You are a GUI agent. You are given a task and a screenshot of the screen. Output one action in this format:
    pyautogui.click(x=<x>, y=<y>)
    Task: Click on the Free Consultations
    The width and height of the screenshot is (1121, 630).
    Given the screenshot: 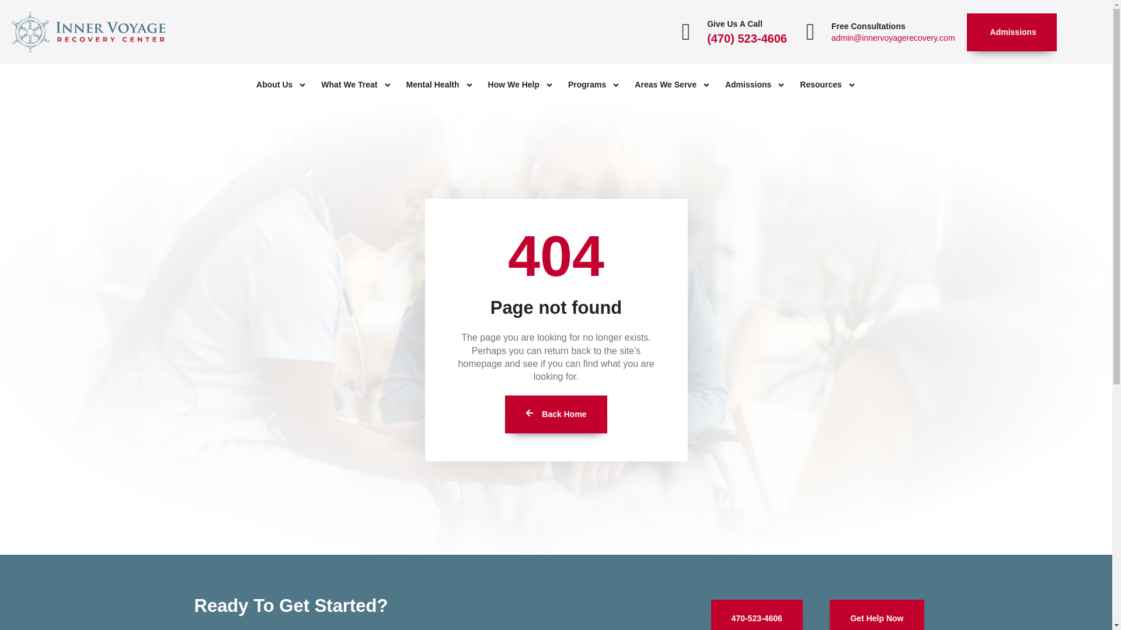 What is the action you would take?
    pyautogui.click(x=869, y=26)
    